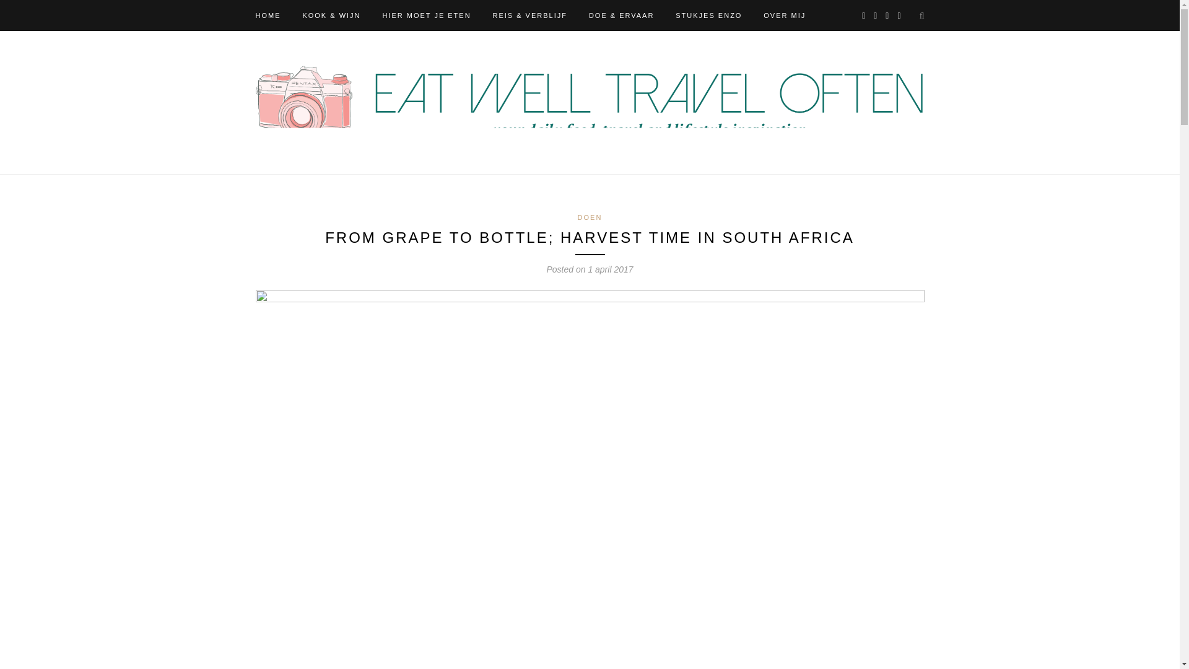  What do you see at coordinates (784, 15) in the screenshot?
I see `OVER MIJ` at bounding box center [784, 15].